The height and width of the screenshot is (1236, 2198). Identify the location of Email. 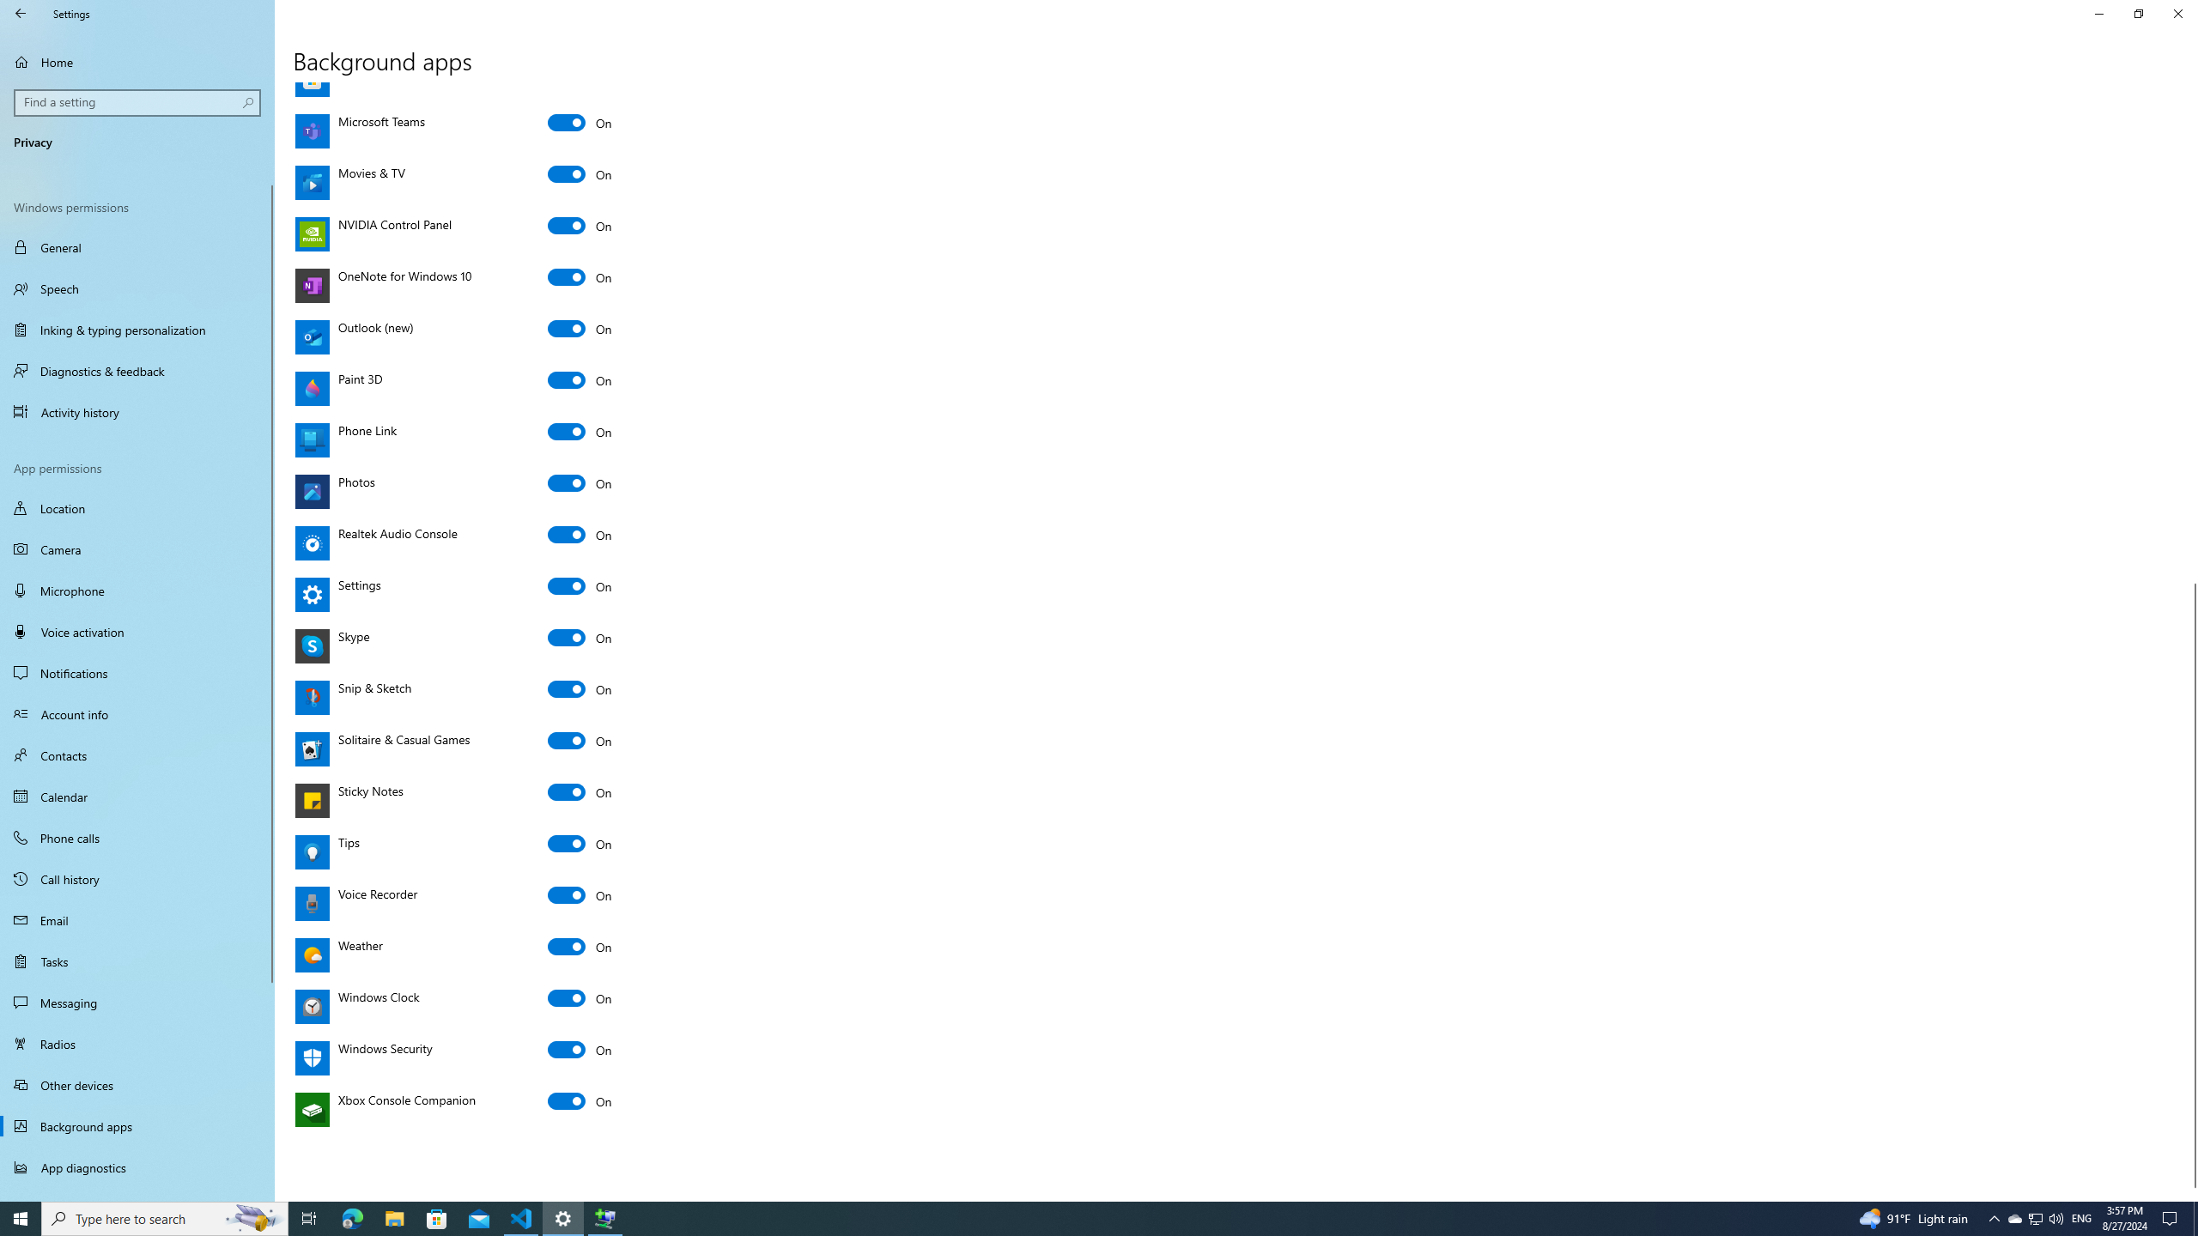
(137, 920).